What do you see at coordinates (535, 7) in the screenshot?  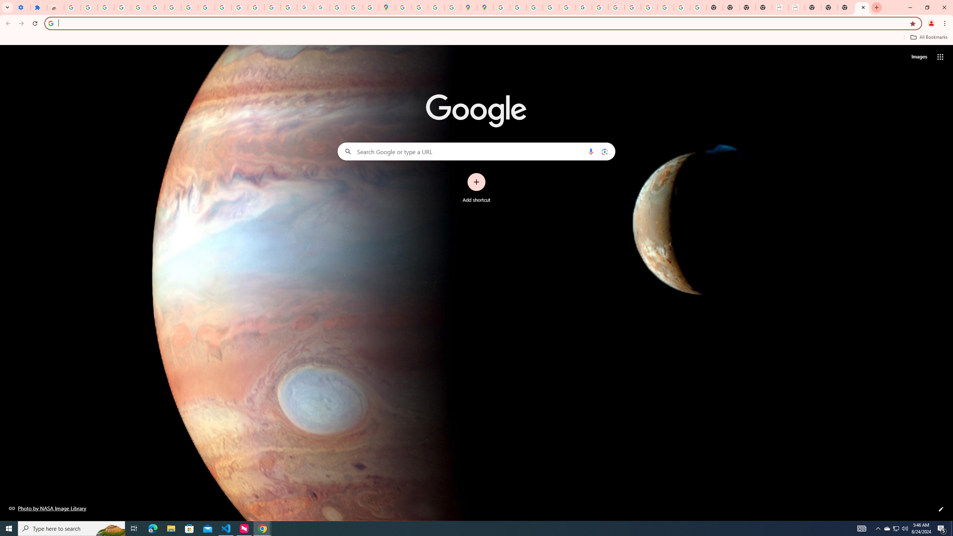 I see `Privacy Help Center - Policies Help` at bounding box center [535, 7].